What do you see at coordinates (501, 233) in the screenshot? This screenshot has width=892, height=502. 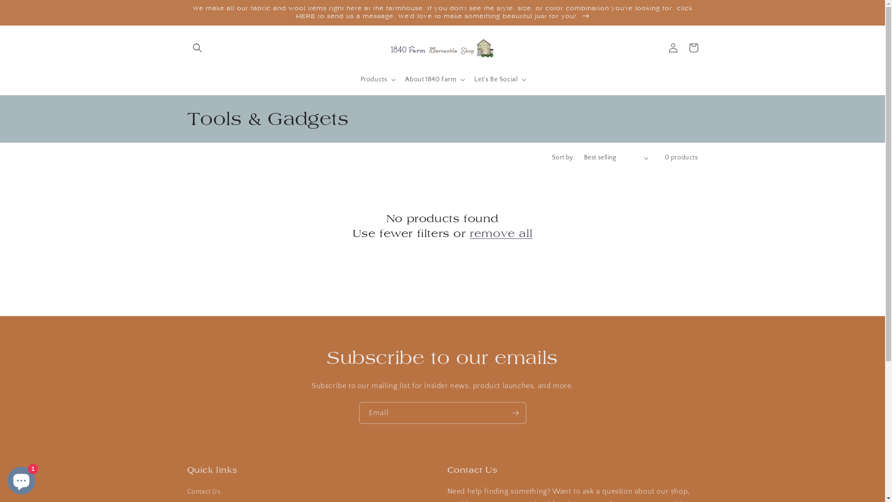 I see `remove all` at bounding box center [501, 233].